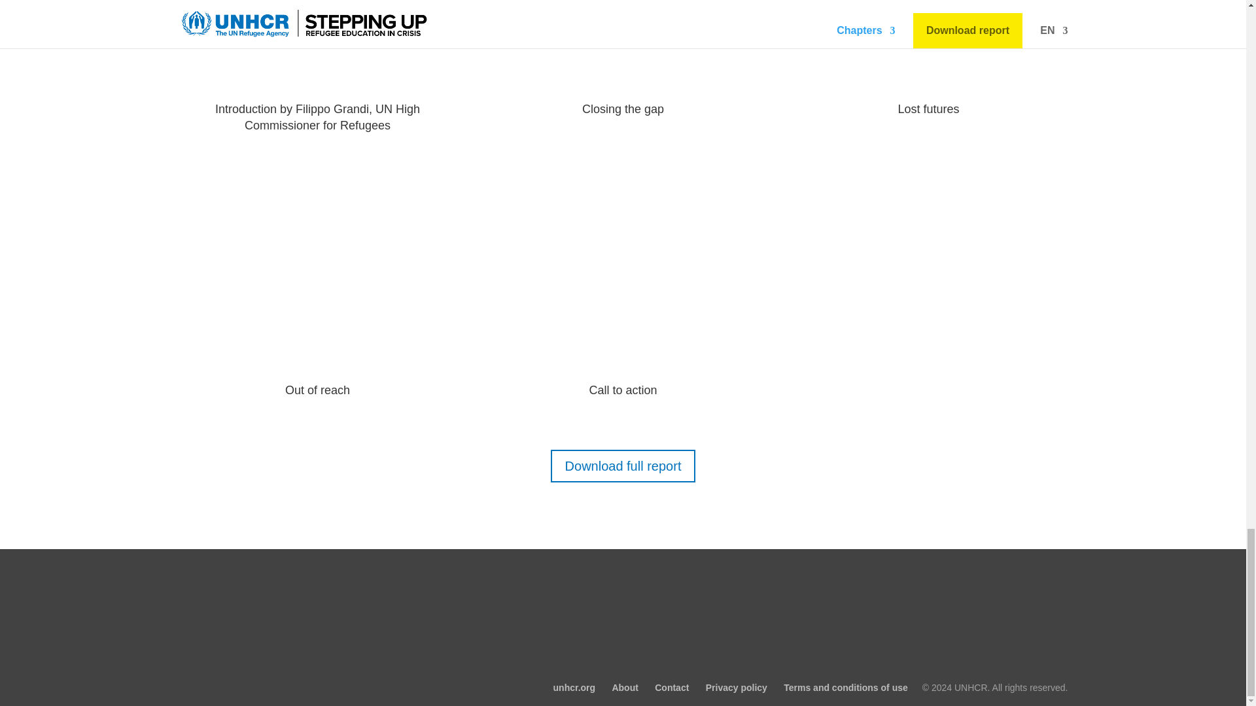  Describe the element at coordinates (671, 688) in the screenshot. I see `Contact` at that location.